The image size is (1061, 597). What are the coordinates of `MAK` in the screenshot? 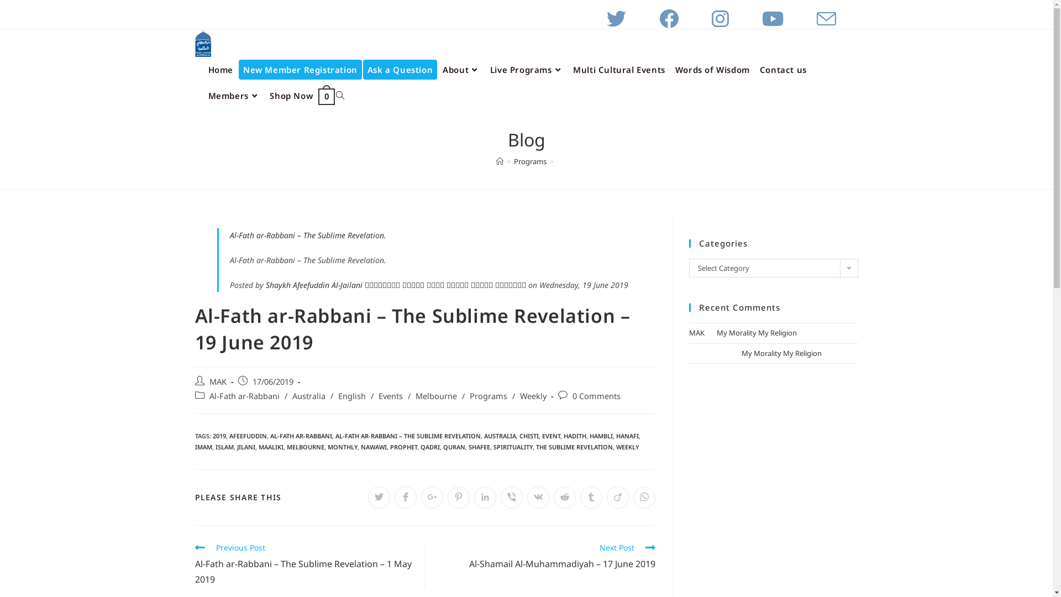 It's located at (218, 381).